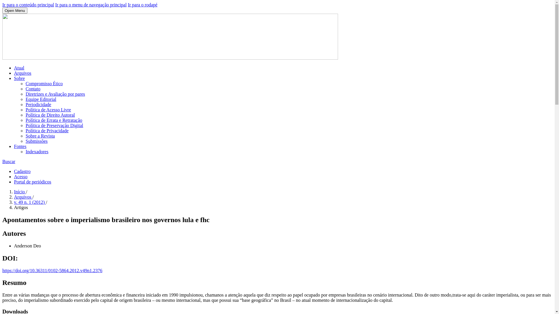 The height and width of the screenshot is (314, 559). What do you see at coordinates (20, 147) in the screenshot?
I see `Fontes` at bounding box center [20, 147].